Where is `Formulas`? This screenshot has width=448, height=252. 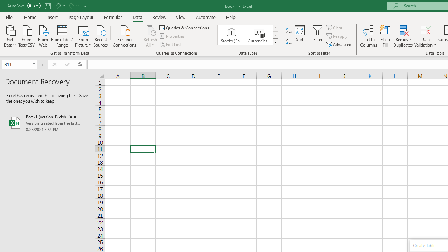
Formulas is located at coordinates (113, 17).